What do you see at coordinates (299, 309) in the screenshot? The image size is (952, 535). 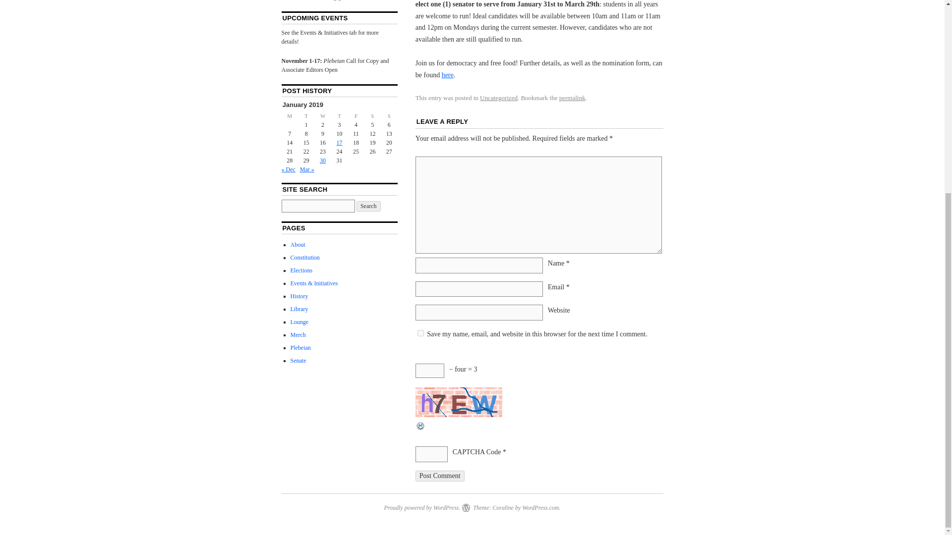 I see `Library` at bounding box center [299, 309].